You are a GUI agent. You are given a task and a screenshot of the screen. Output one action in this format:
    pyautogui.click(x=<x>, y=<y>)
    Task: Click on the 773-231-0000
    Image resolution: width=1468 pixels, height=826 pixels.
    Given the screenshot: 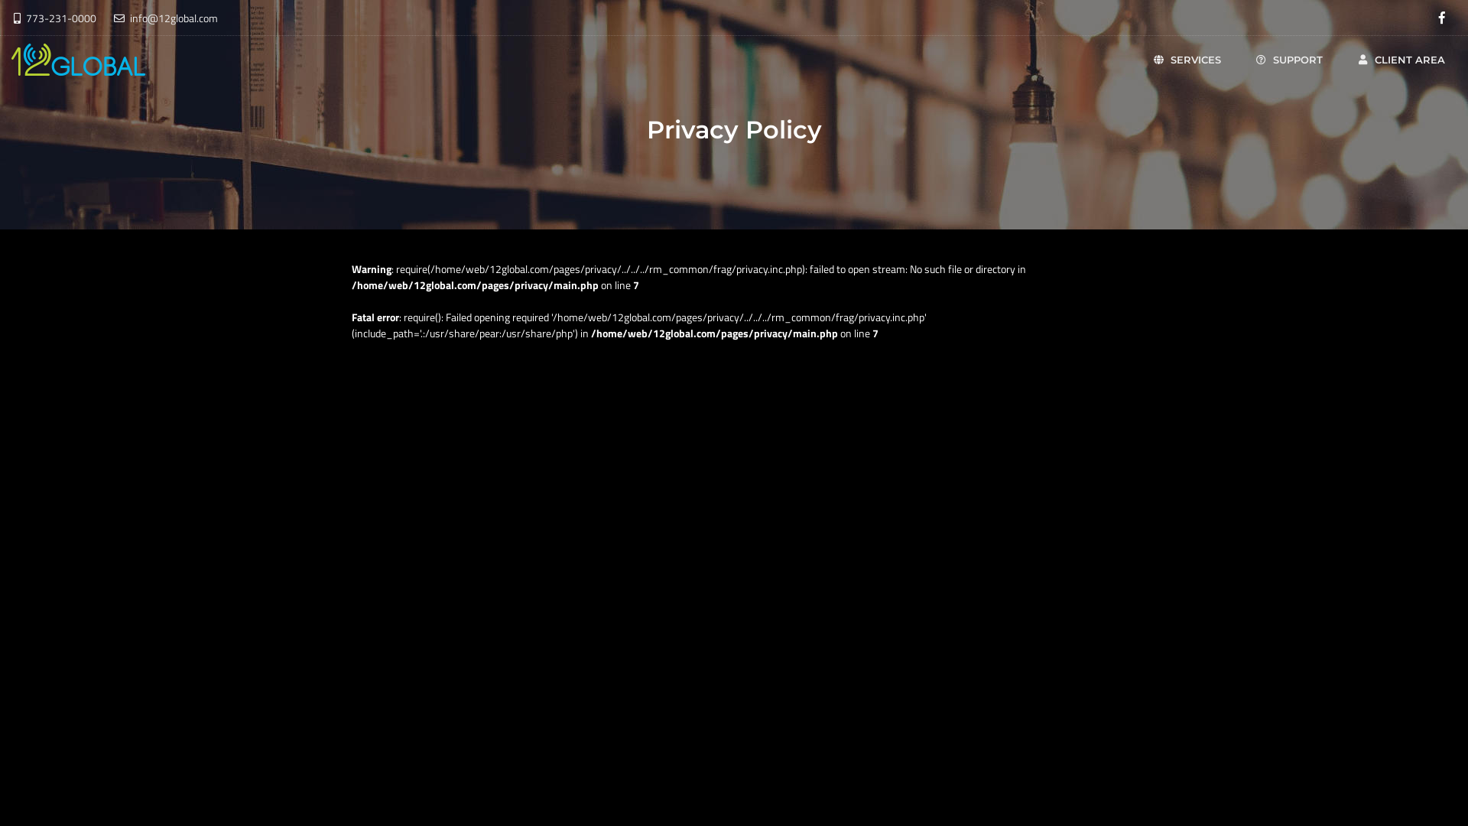 What is the action you would take?
    pyautogui.click(x=55, y=17)
    